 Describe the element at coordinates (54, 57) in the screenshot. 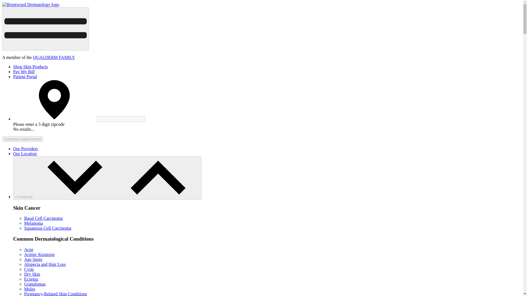

I see `QUALDERM FAMILY` at that location.